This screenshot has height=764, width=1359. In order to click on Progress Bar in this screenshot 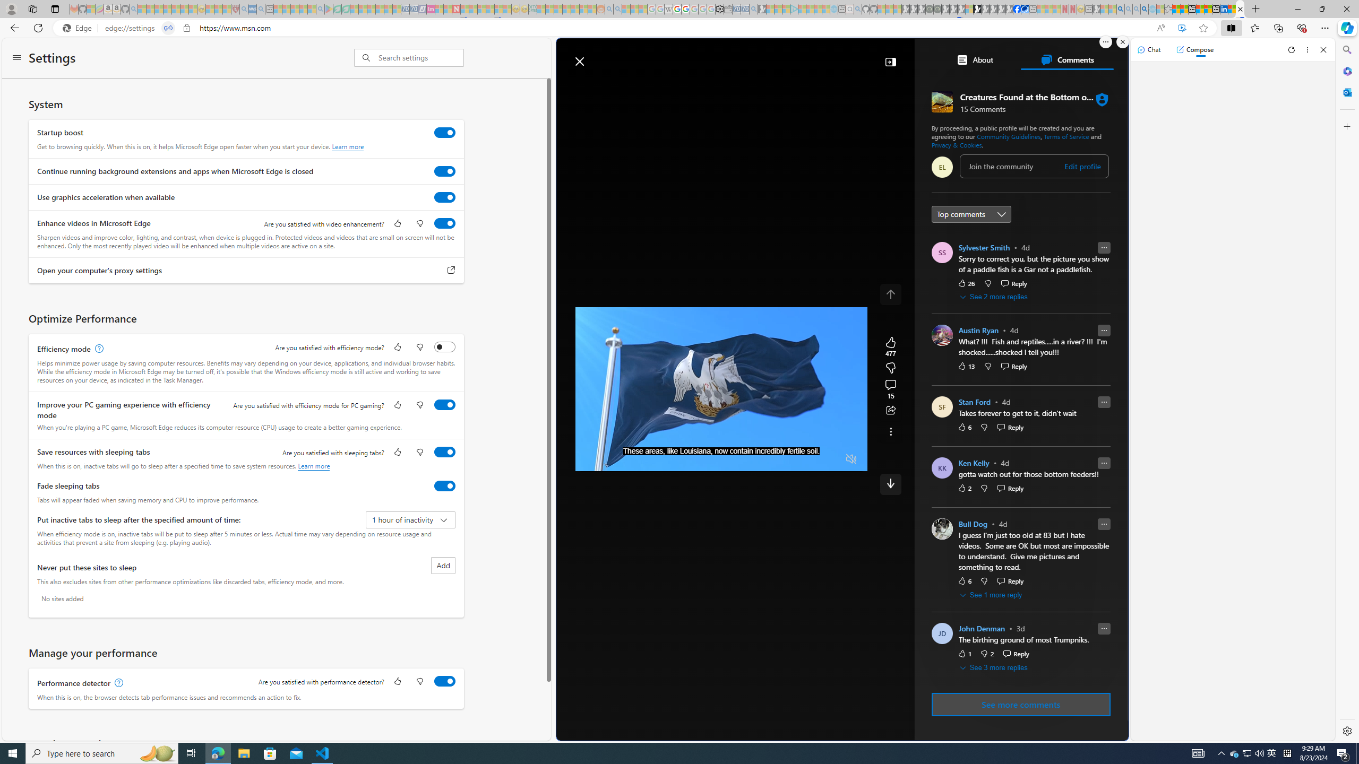, I will do `click(721, 446)`.